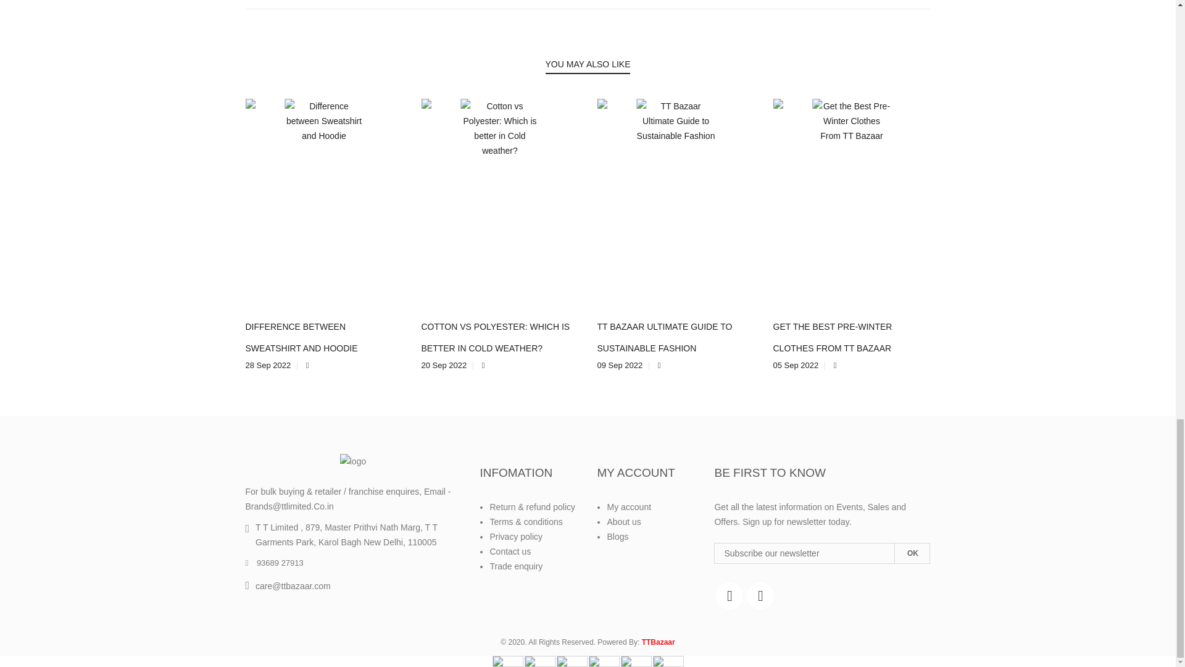  Describe the element at coordinates (516, 566) in the screenshot. I see `Trade enquiry` at that location.